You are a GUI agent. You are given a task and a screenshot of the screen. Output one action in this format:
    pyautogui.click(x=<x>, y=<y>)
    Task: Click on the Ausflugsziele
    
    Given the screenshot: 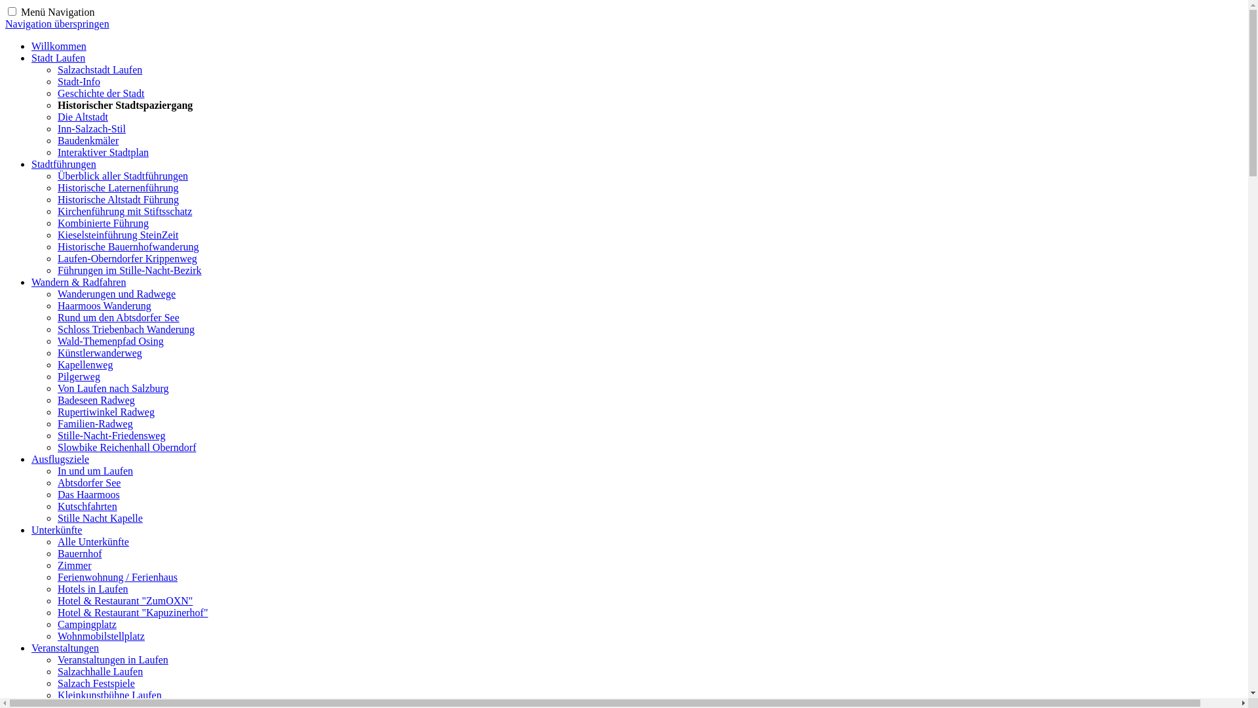 What is the action you would take?
    pyautogui.click(x=60, y=459)
    